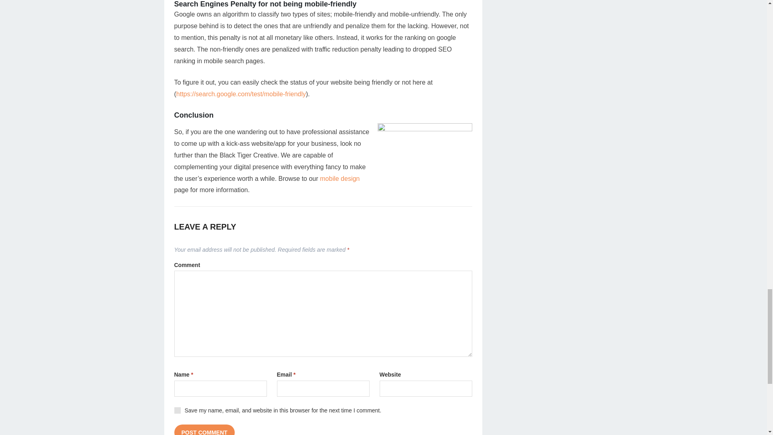 The width and height of the screenshot is (773, 435). I want to click on mobile design, so click(340, 179).